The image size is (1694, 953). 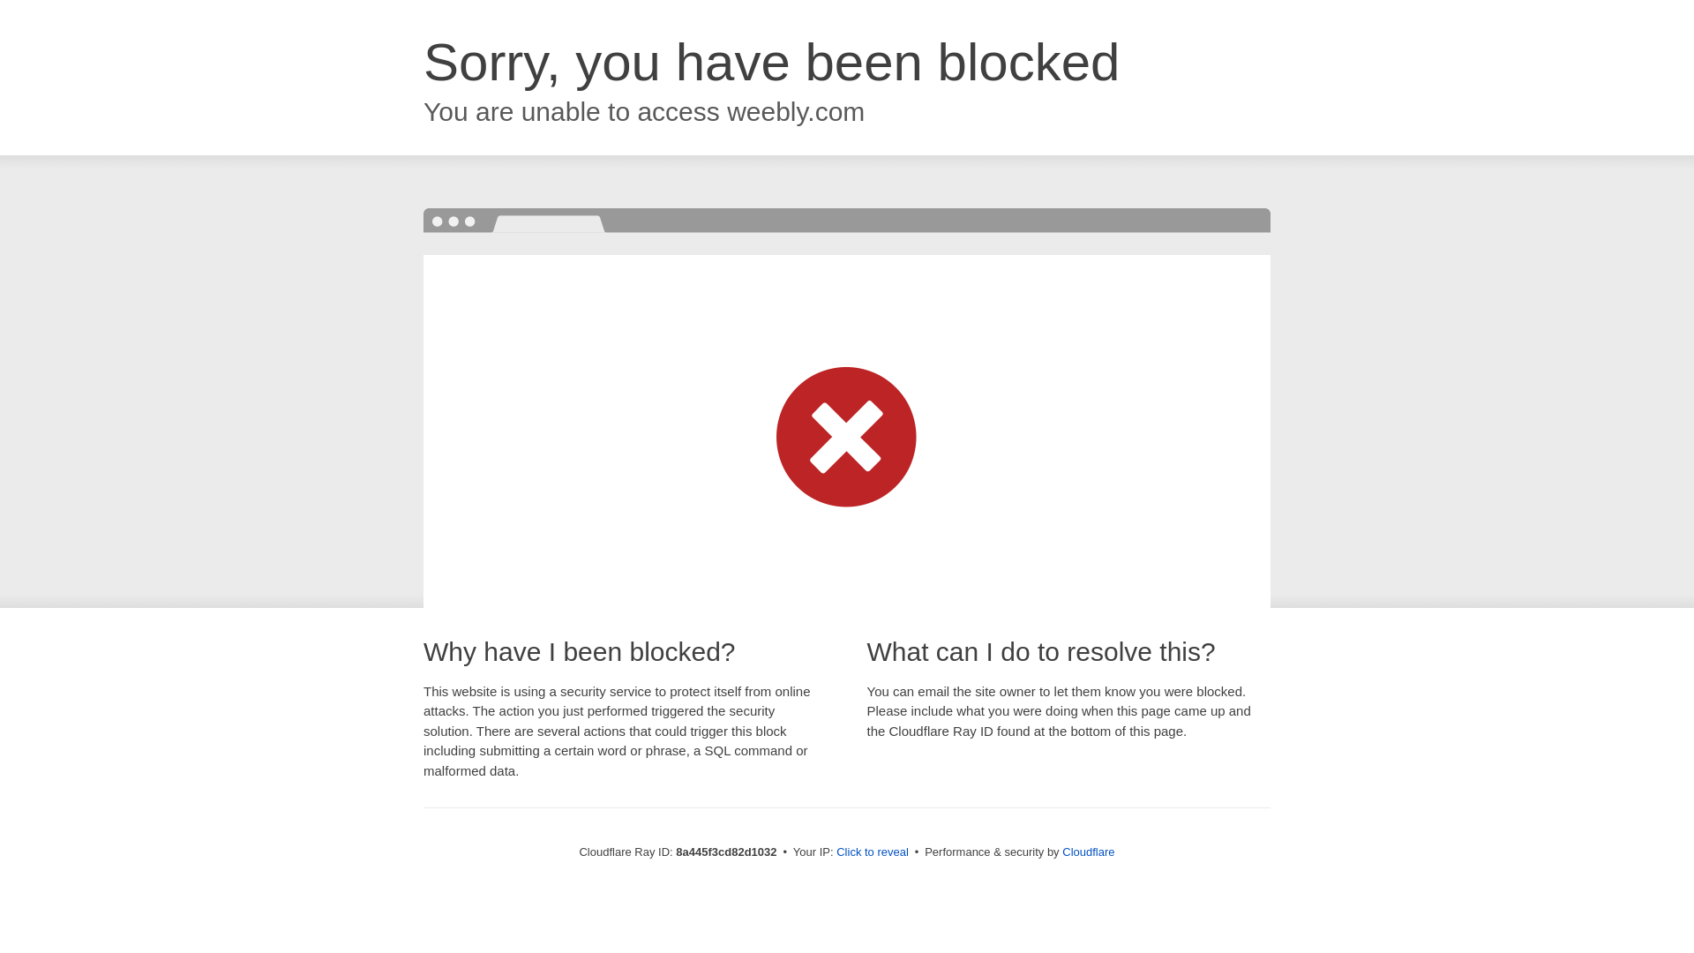 I want to click on Cloudflare, so click(x=1088, y=852).